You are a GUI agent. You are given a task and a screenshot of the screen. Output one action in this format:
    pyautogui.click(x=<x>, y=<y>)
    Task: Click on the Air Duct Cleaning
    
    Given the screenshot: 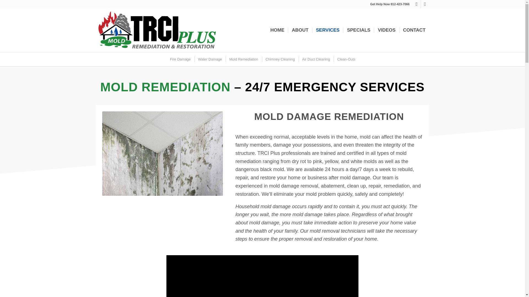 What is the action you would take?
    pyautogui.click(x=316, y=59)
    